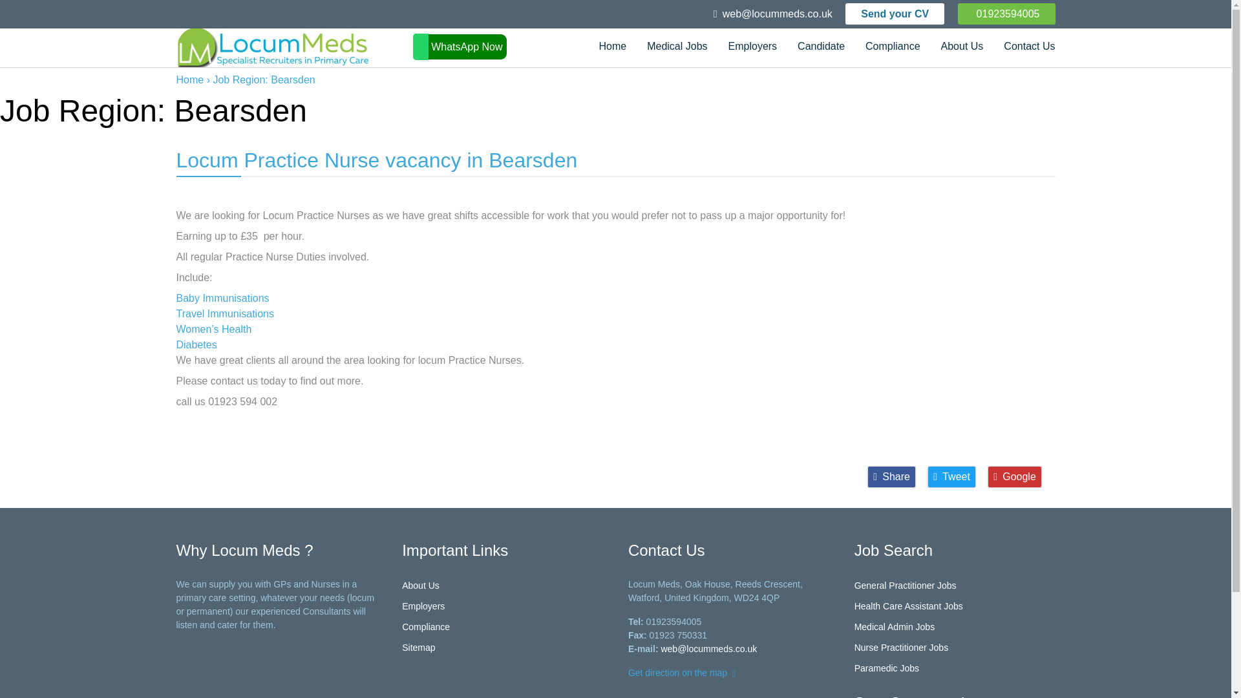 This screenshot has width=1241, height=698. What do you see at coordinates (892, 48) in the screenshot?
I see `Compliance` at bounding box center [892, 48].